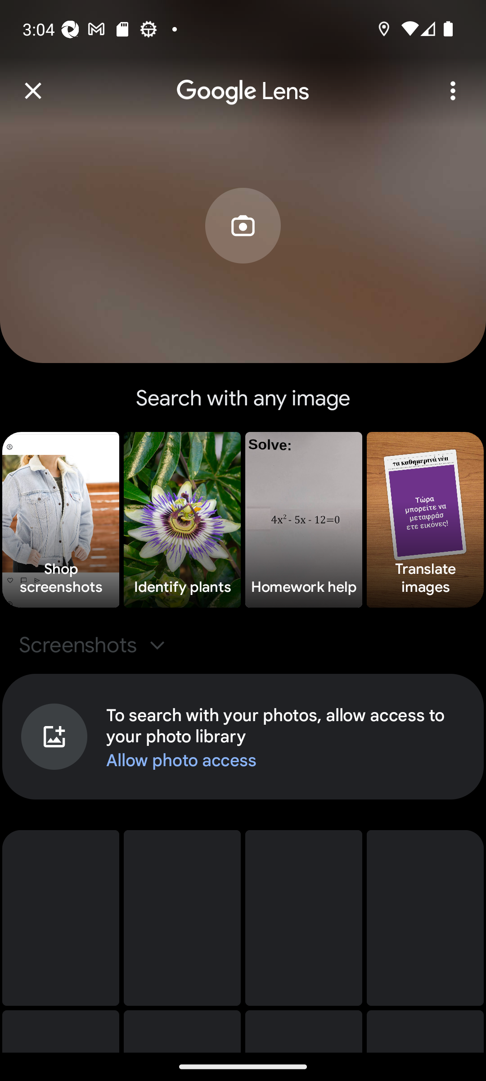  What do you see at coordinates (453, 91) in the screenshot?
I see `More options` at bounding box center [453, 91].